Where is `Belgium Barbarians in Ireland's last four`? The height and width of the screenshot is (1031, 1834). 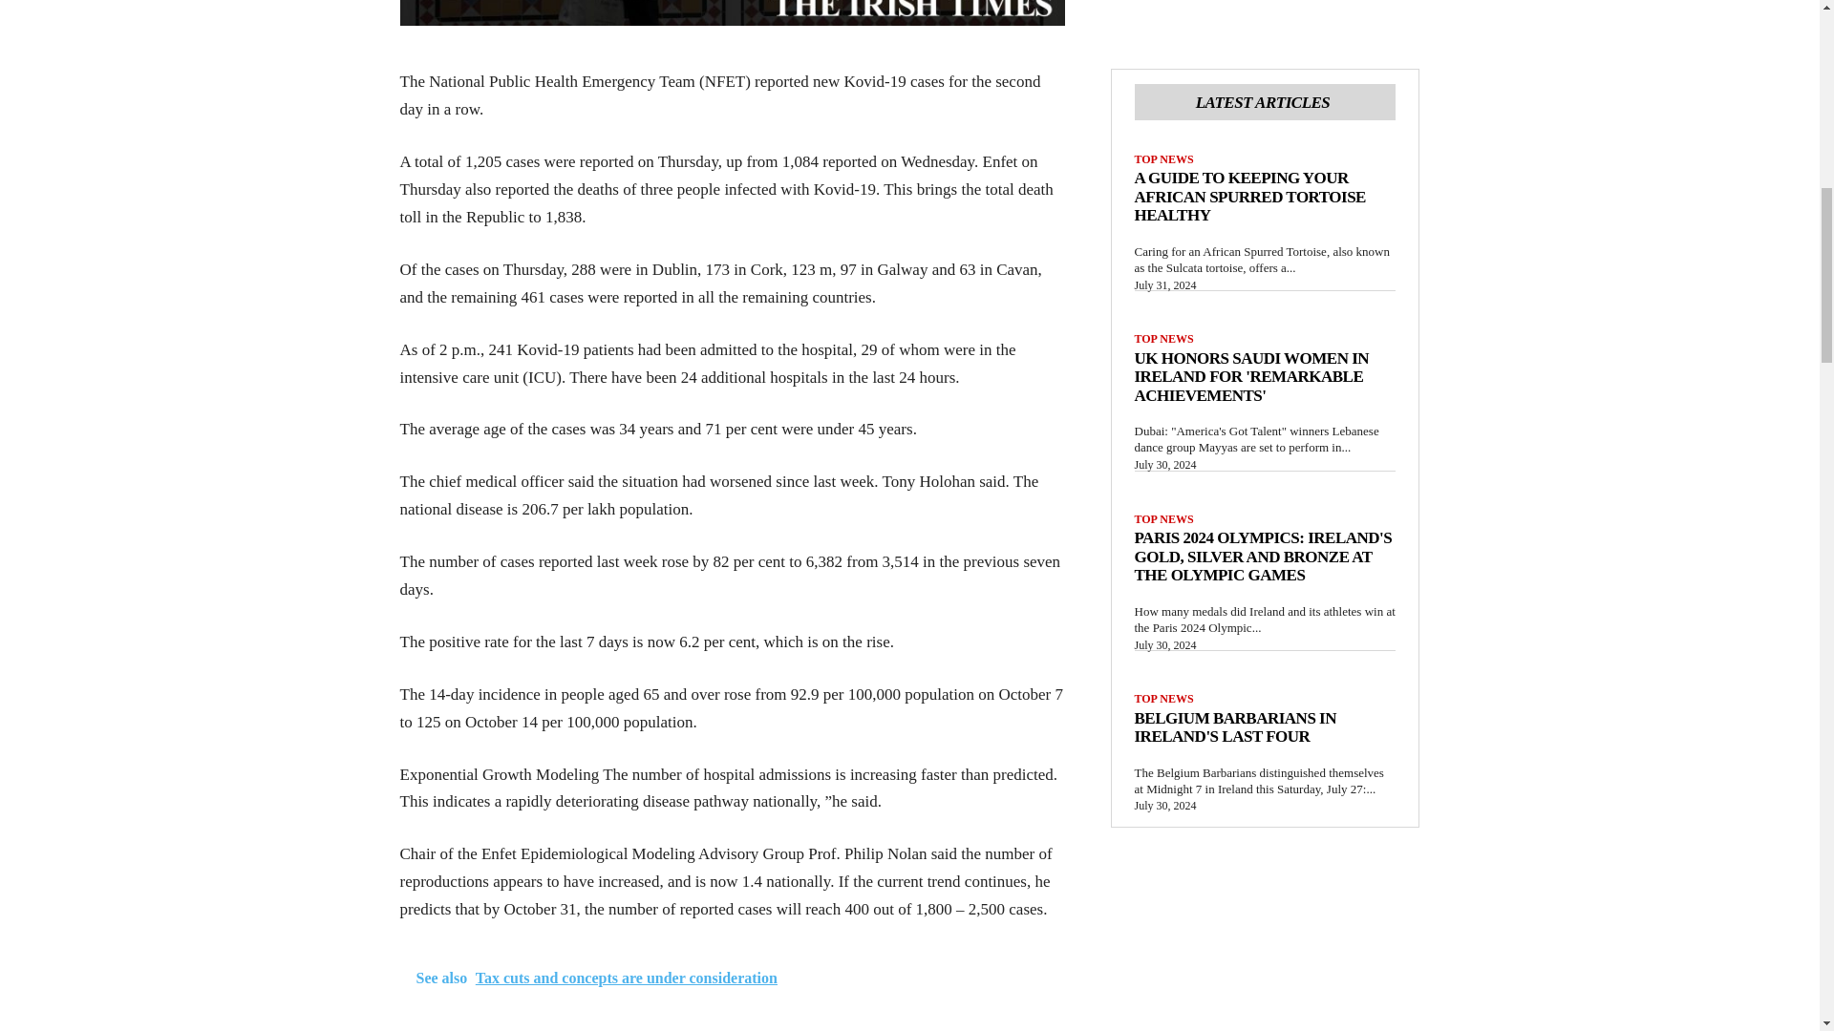 Belgium Barbarians in Ireland's last four is located at coordinates (1236, 727).